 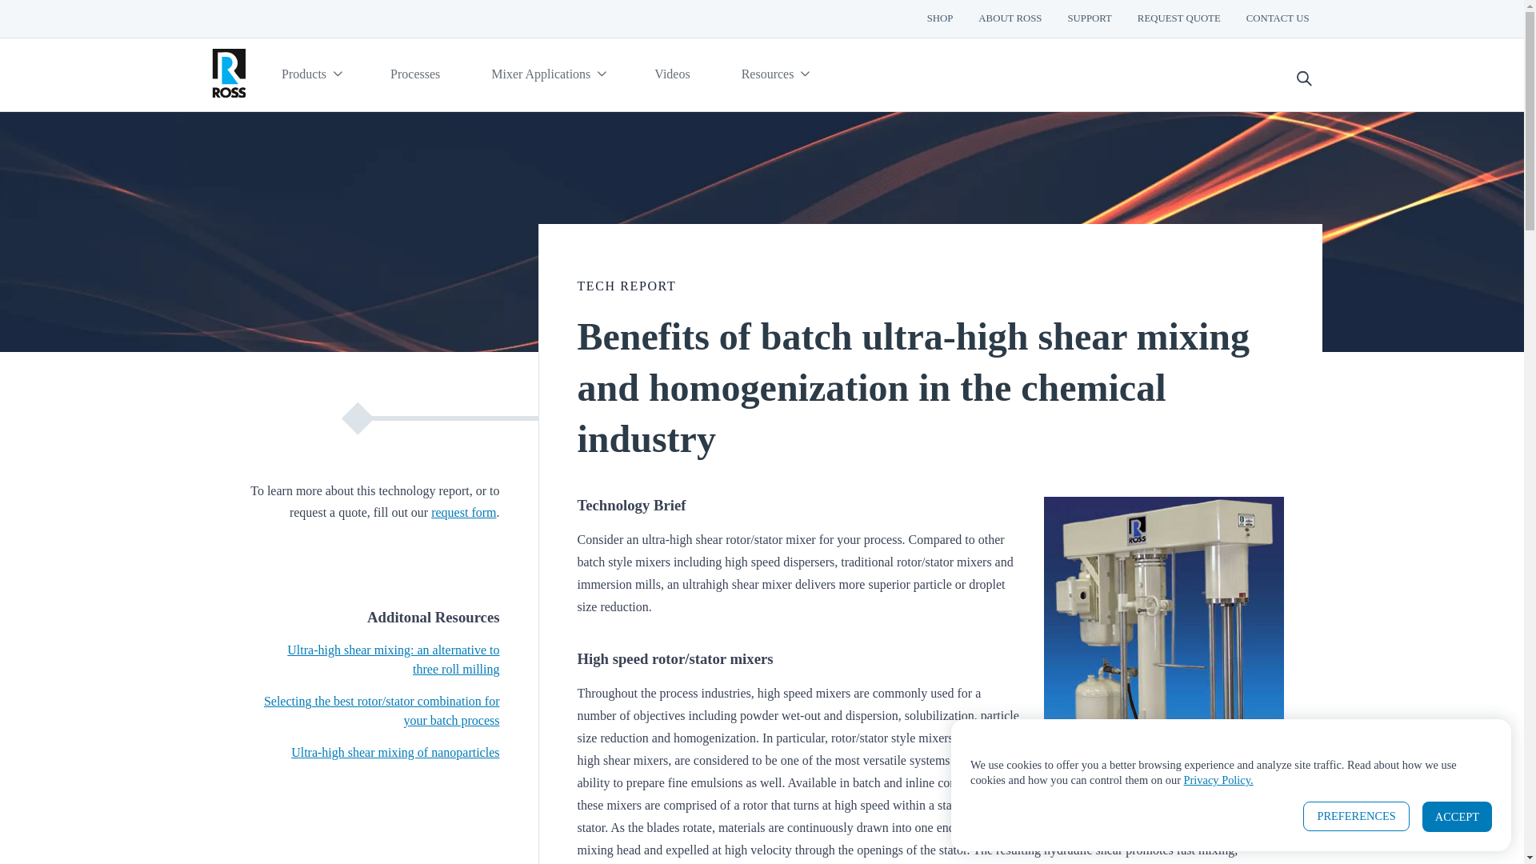 What do you see at coordinates (1278, 19) in the screenshot?
I see `CONTACT US` at bounding box center [1278, 19].